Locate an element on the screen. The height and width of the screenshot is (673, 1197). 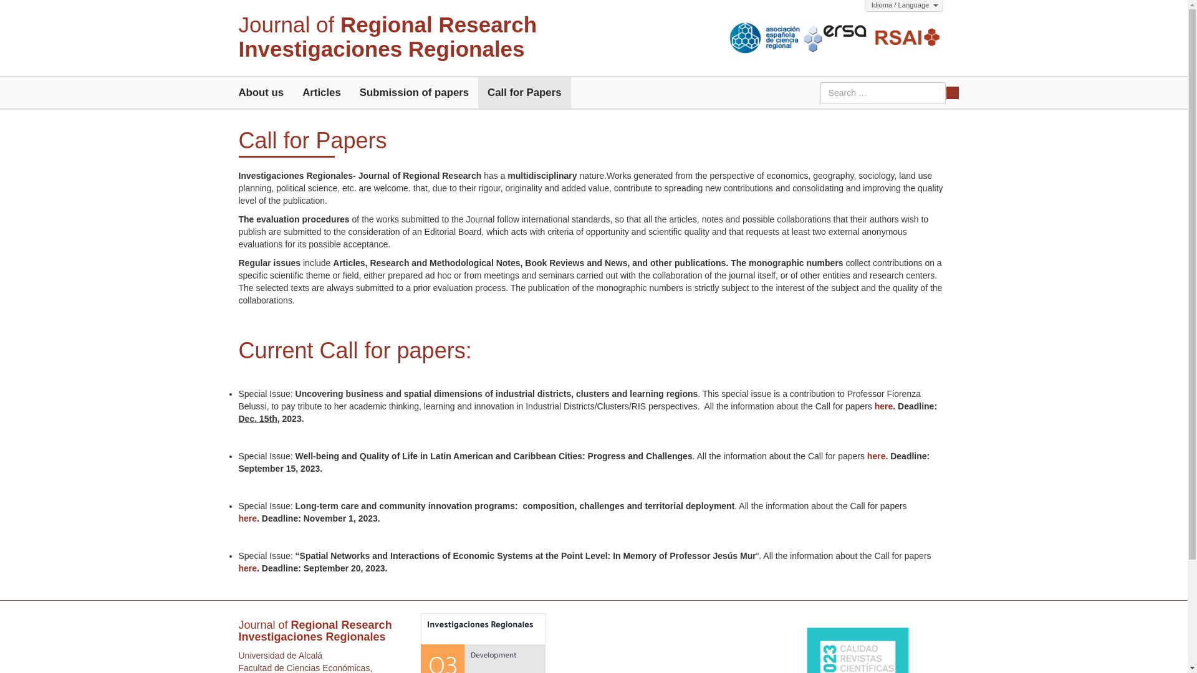
Call for Papers is located at coordinates (261, 92).